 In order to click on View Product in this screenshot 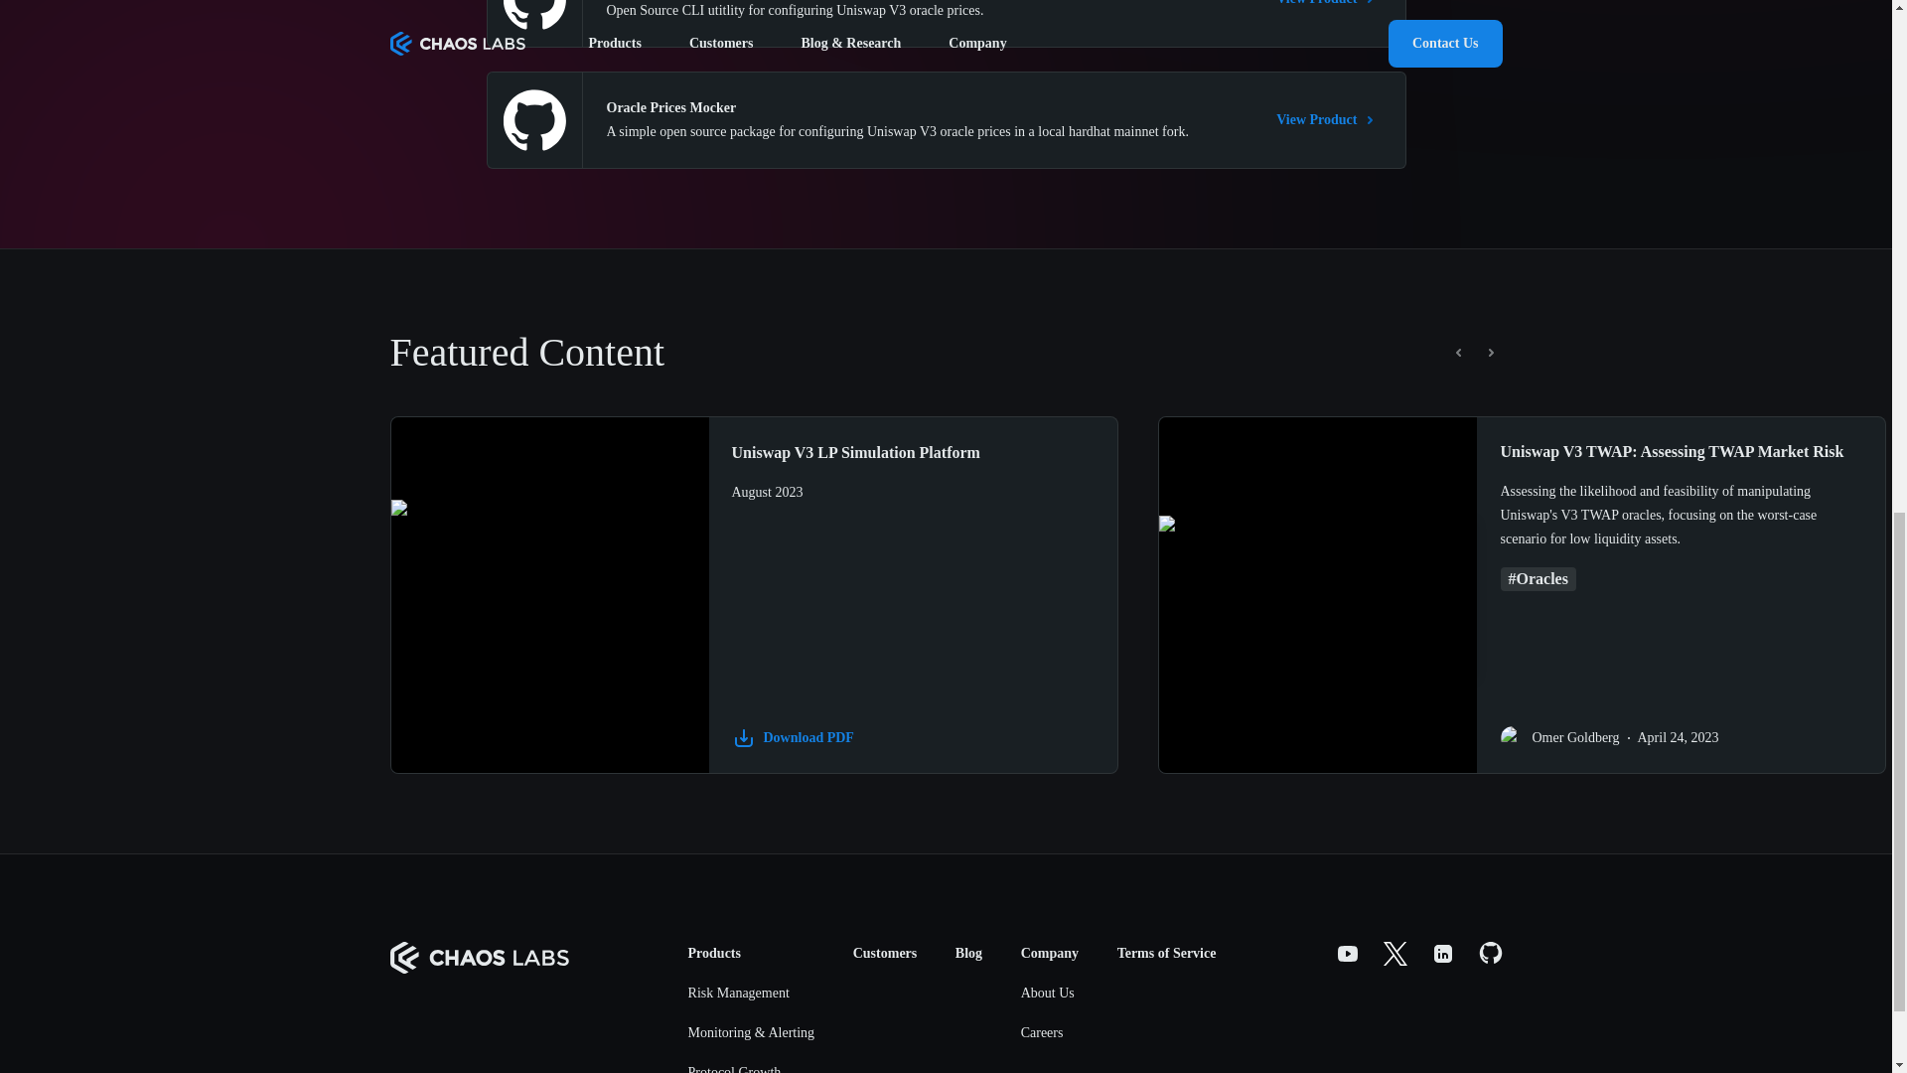, I will do `click(1328, 5)`.